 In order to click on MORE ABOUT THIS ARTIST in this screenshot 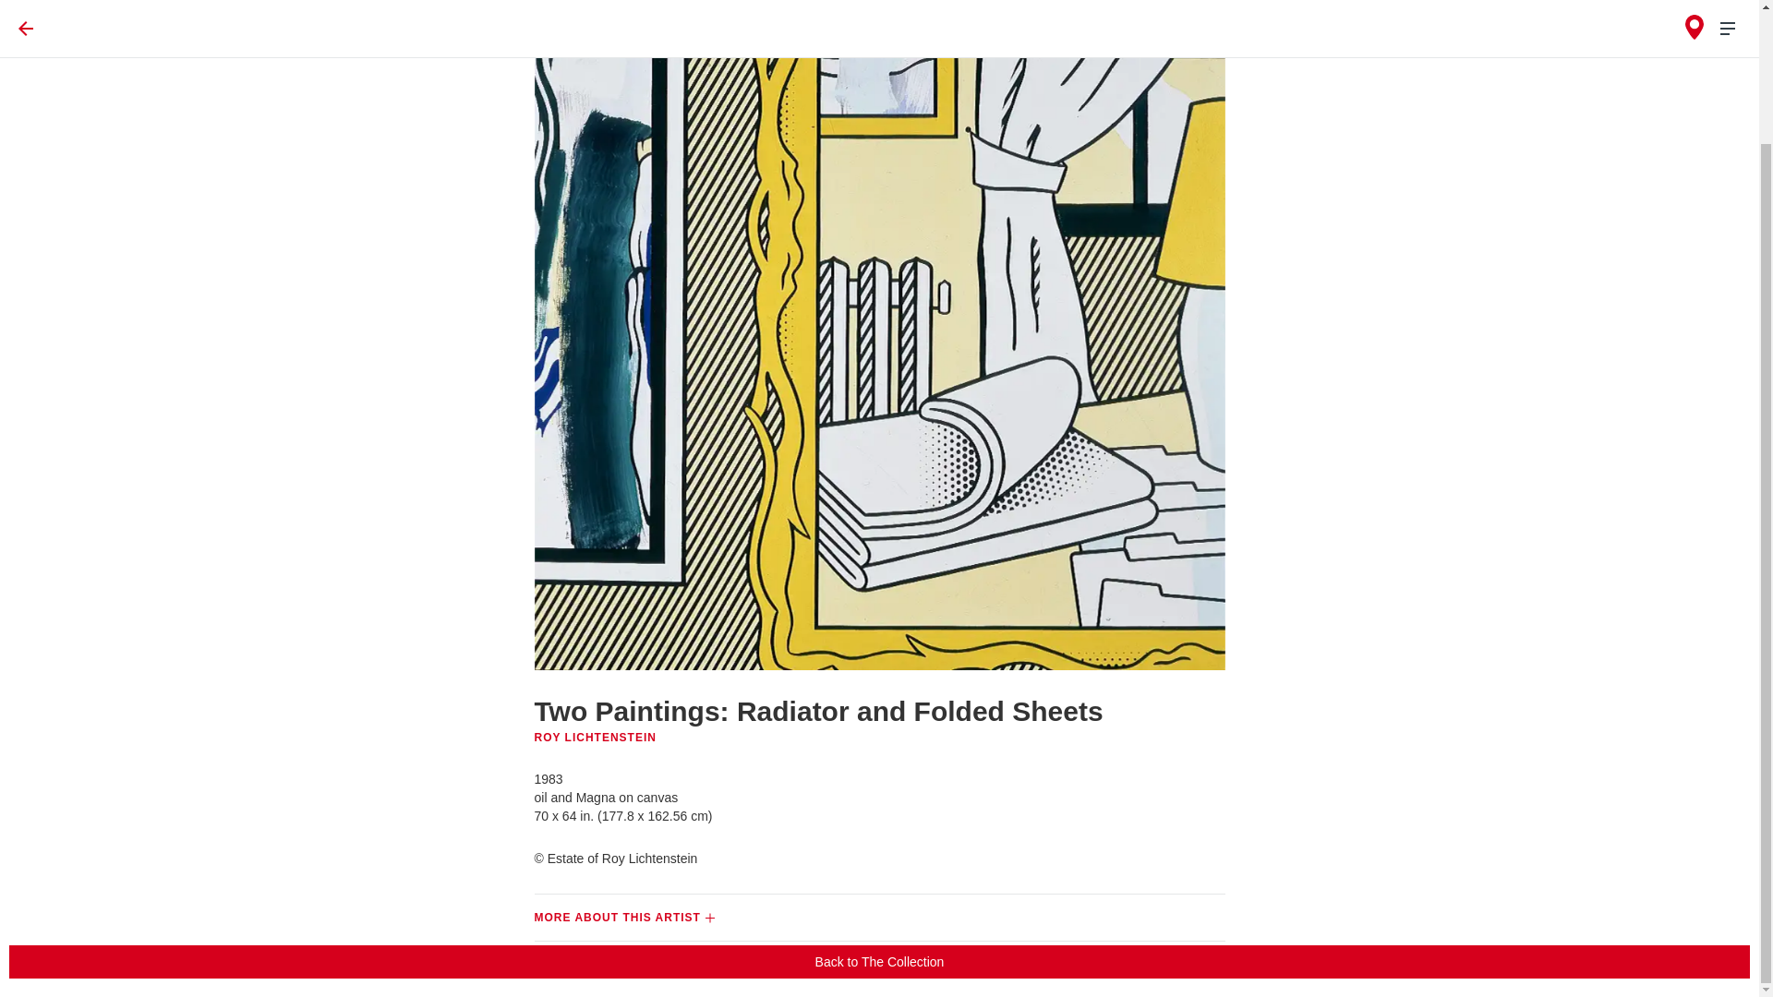, I will do `click(879, 918)`.